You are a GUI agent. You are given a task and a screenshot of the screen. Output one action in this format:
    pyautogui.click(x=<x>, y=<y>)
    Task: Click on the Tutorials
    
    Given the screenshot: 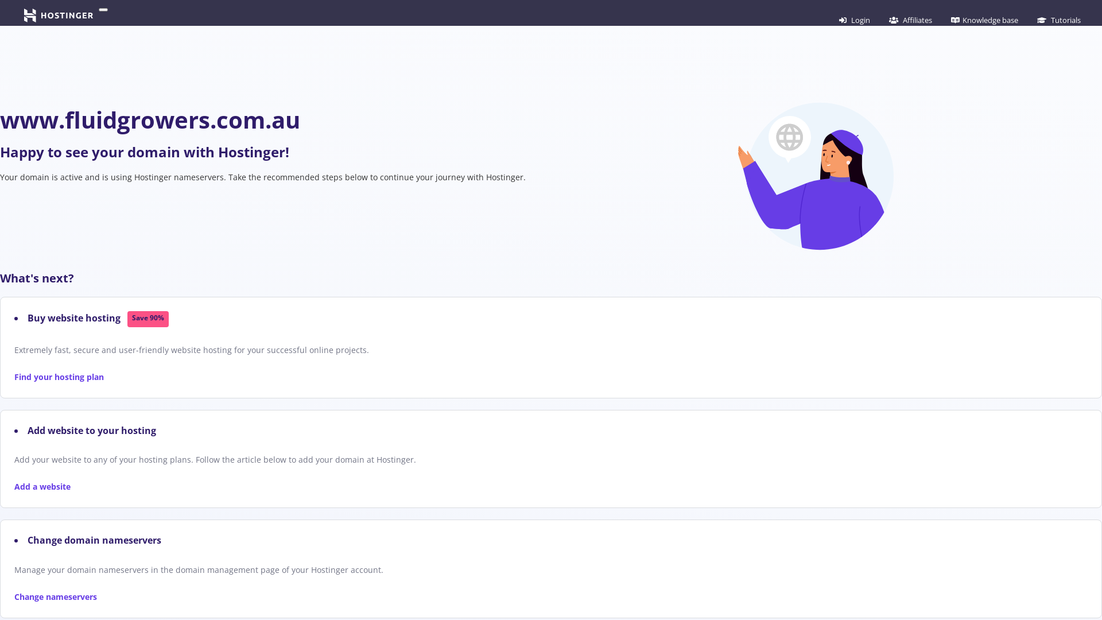 What is the action you would take?
    pyautogui.click(x=1059, y=20)
    